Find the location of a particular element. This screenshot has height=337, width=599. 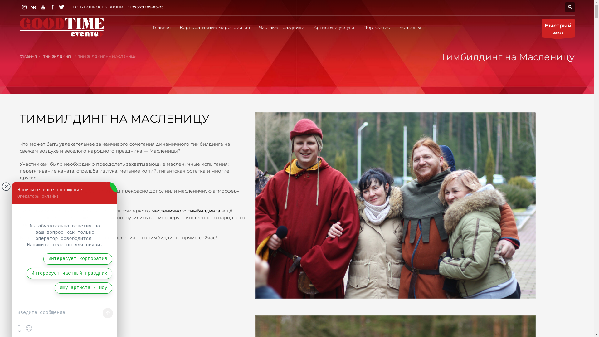

timbilding-maslenica-35 is located at coordinates (395, 206).